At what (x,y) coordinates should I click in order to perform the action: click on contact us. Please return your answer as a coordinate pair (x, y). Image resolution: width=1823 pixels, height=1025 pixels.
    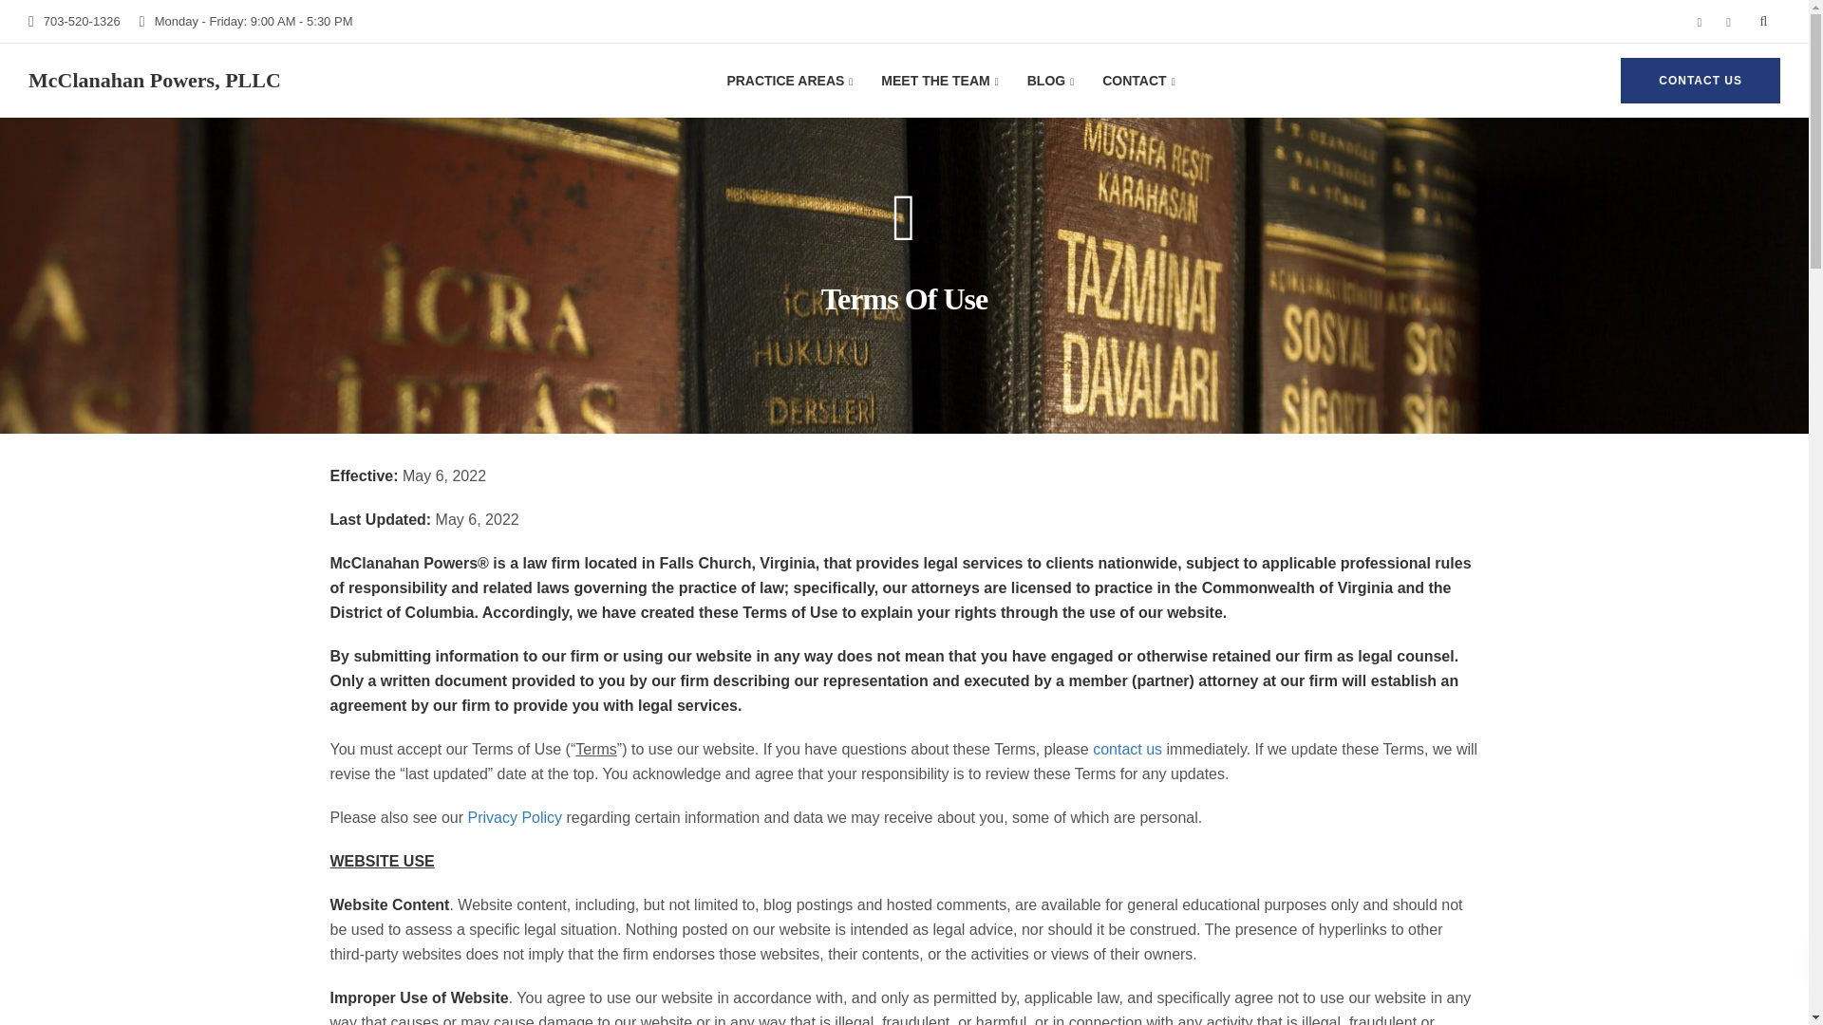
    Looking at the image, I should click on (1127, 749).